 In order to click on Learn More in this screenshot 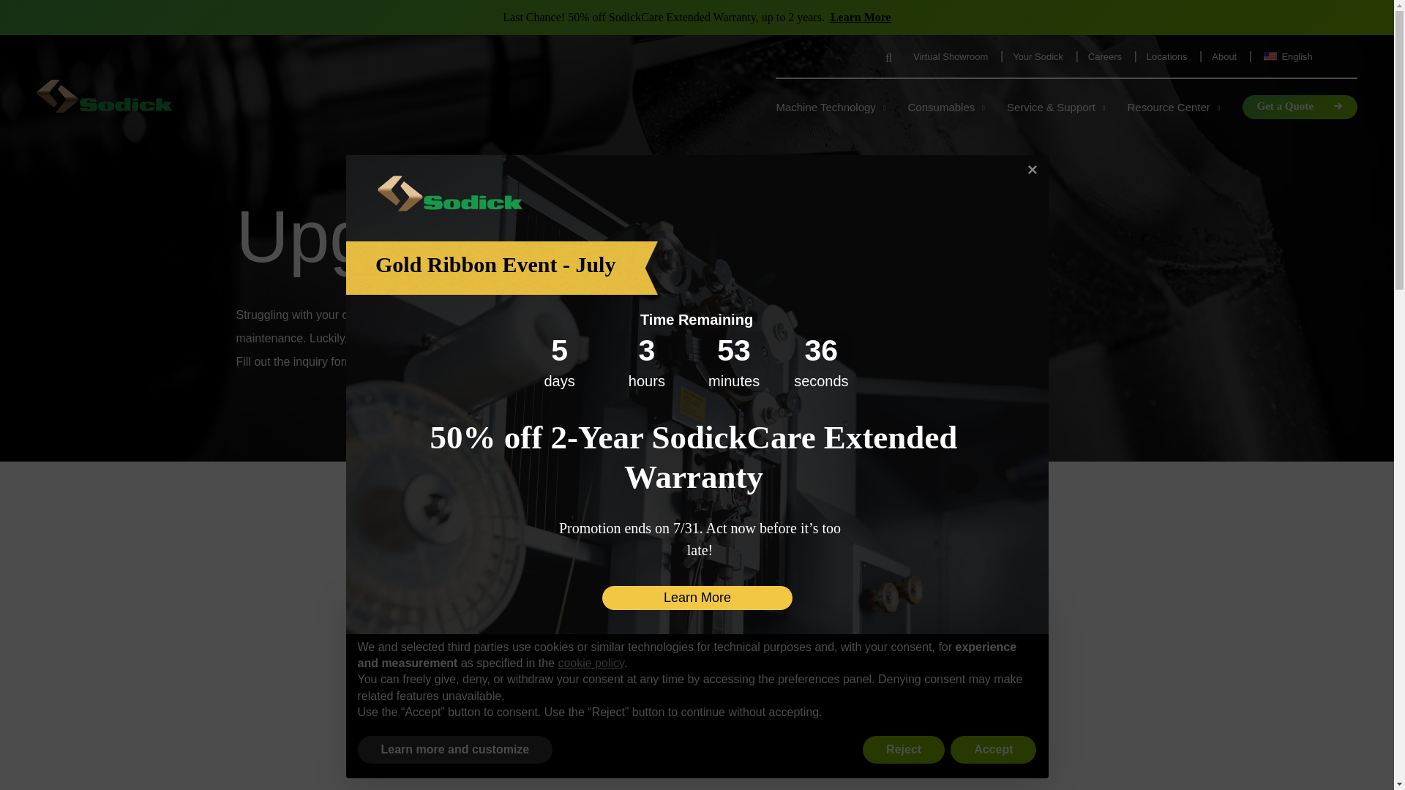, I will do `click(861, 18)`.